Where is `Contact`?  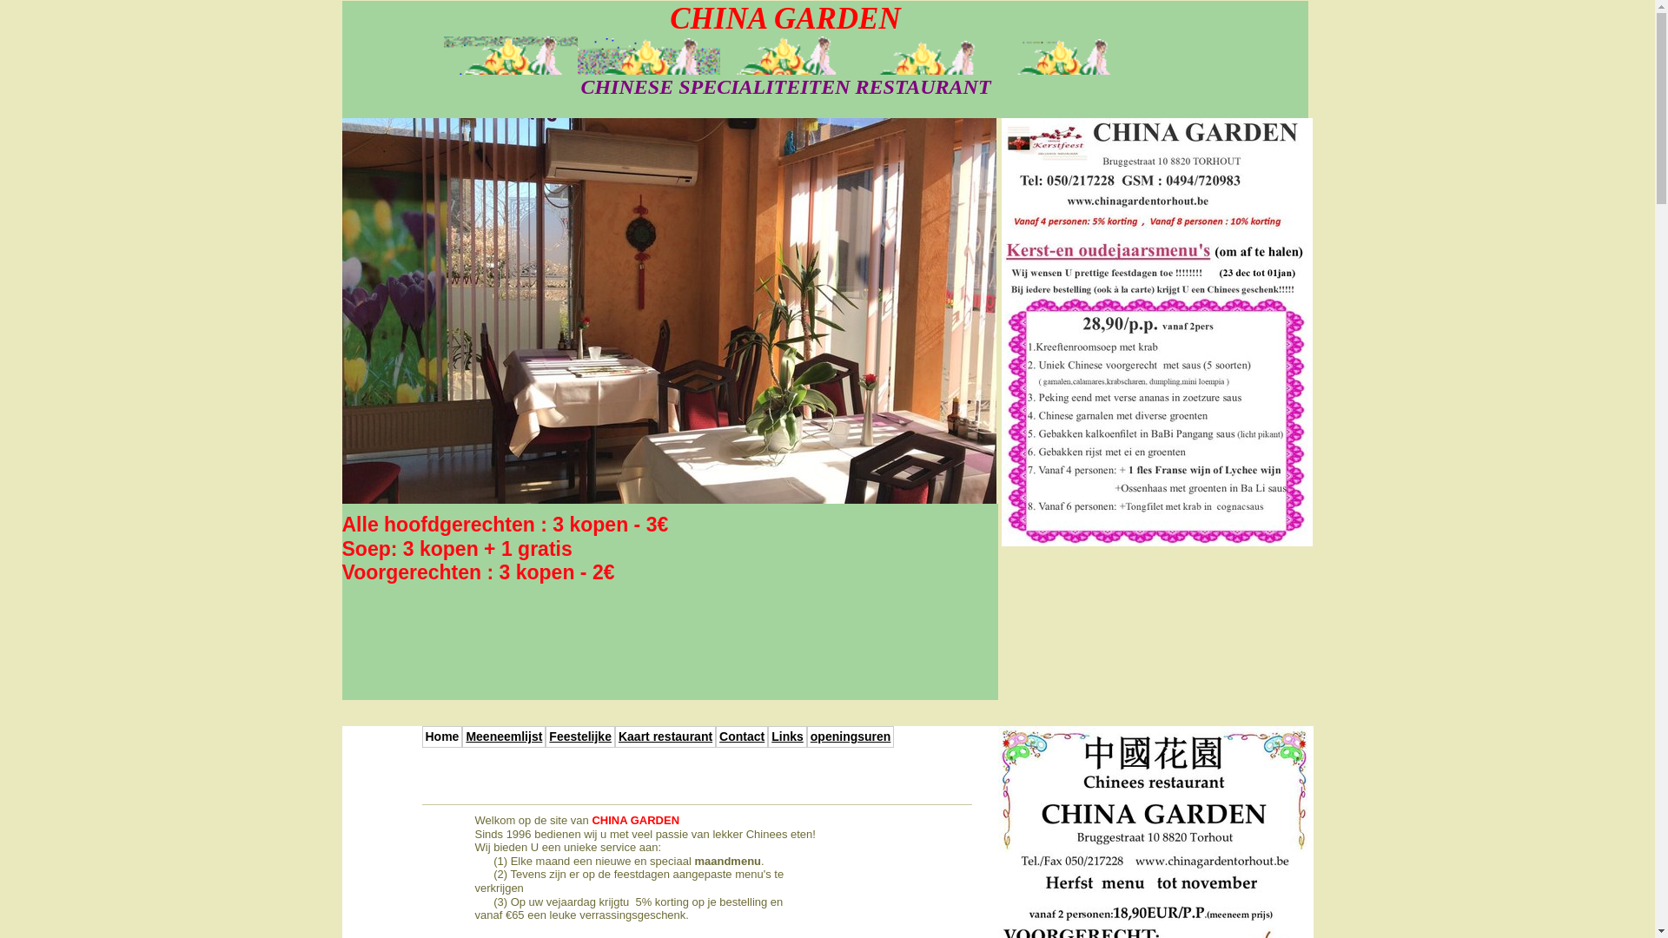 Contact is located at coordinates (742, 737).